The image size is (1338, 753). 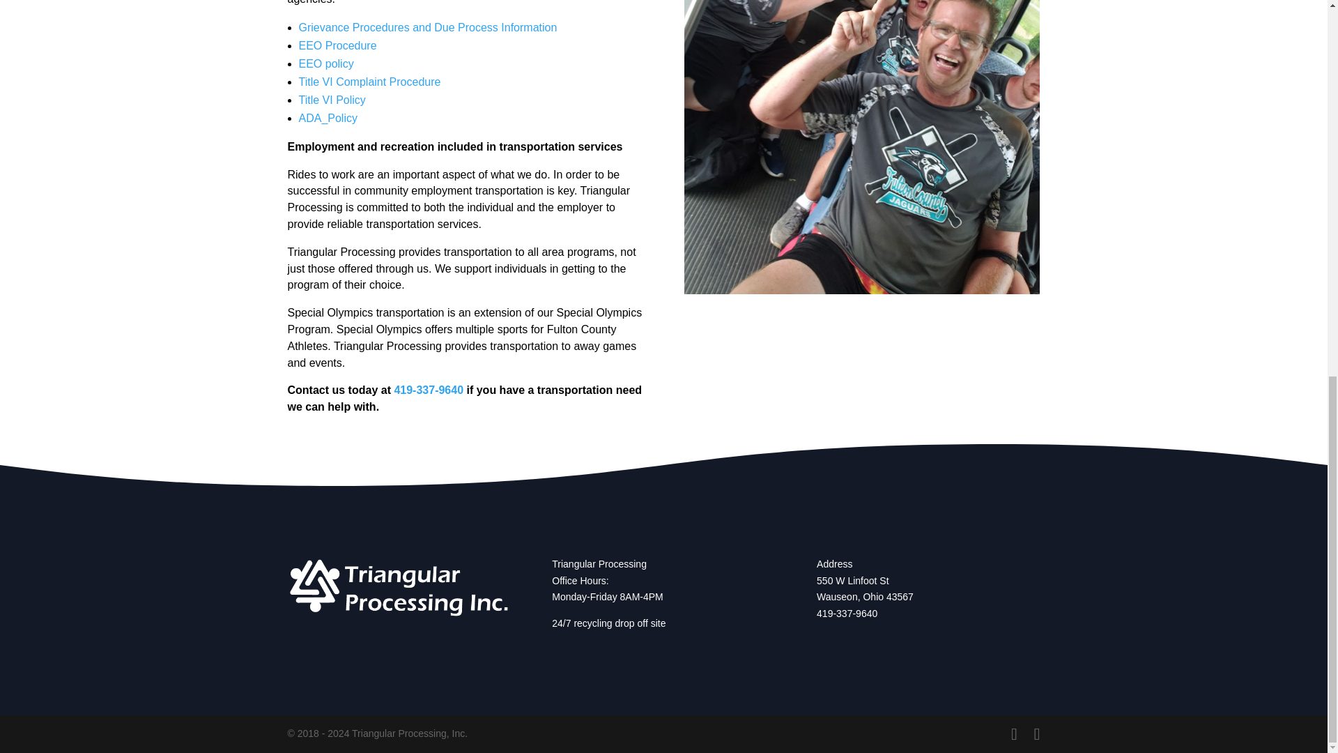 What do you see at coordinates (428, 390) in the screenshot?
I see `419-337-9640` at bounding box center [428, 390].